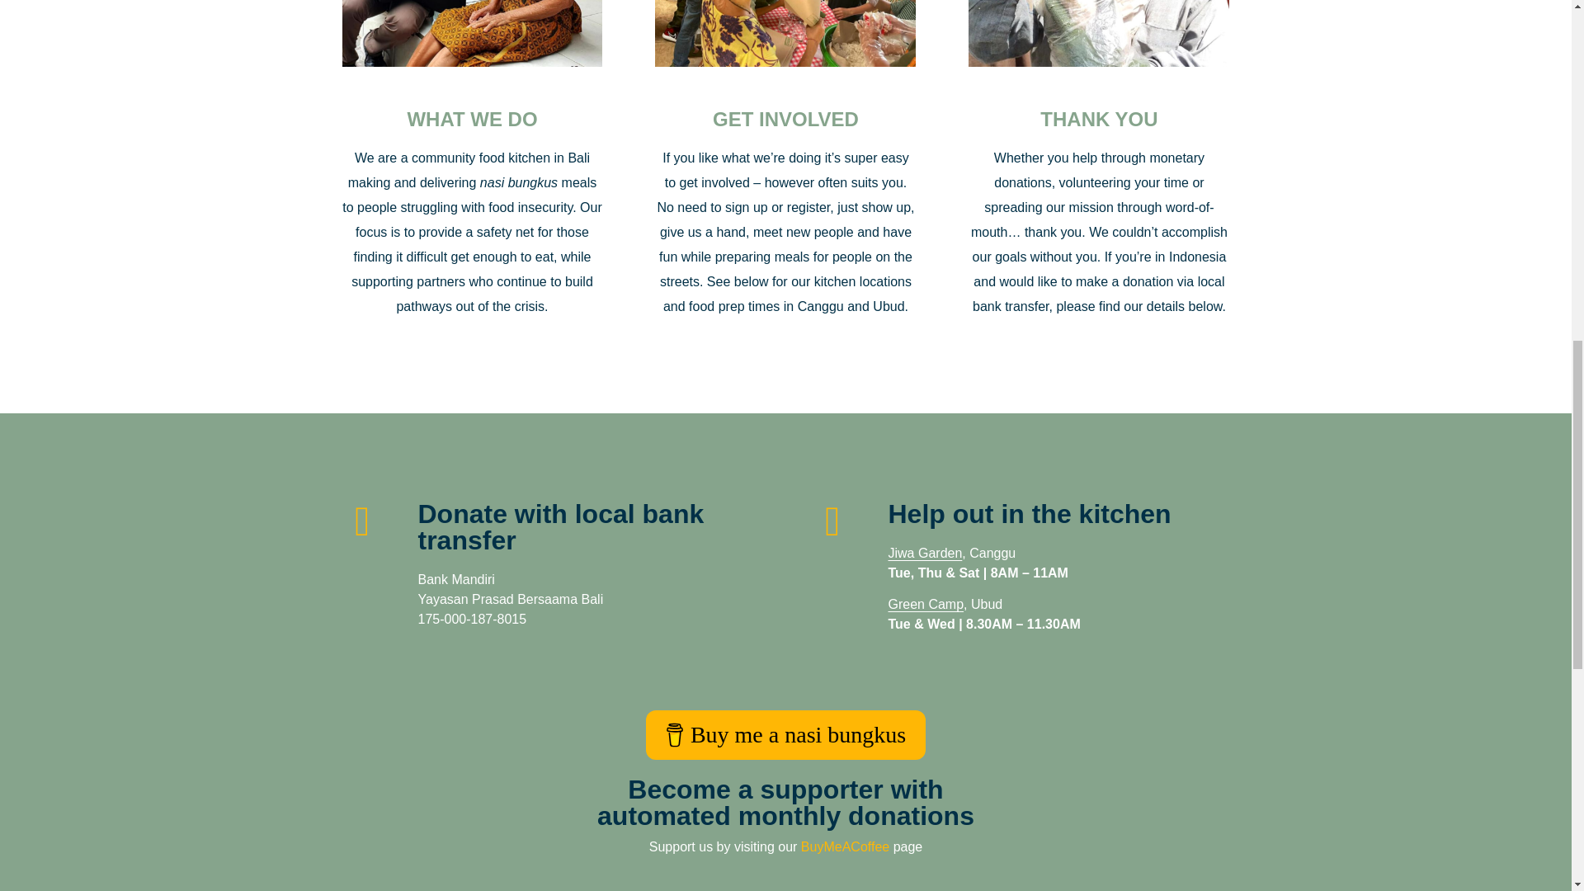 The height and width of the screenshot is (891, 1584). Describe the element at coordinates (785, 802) in the screenshot. I see `Jiwa Garden` at that location.